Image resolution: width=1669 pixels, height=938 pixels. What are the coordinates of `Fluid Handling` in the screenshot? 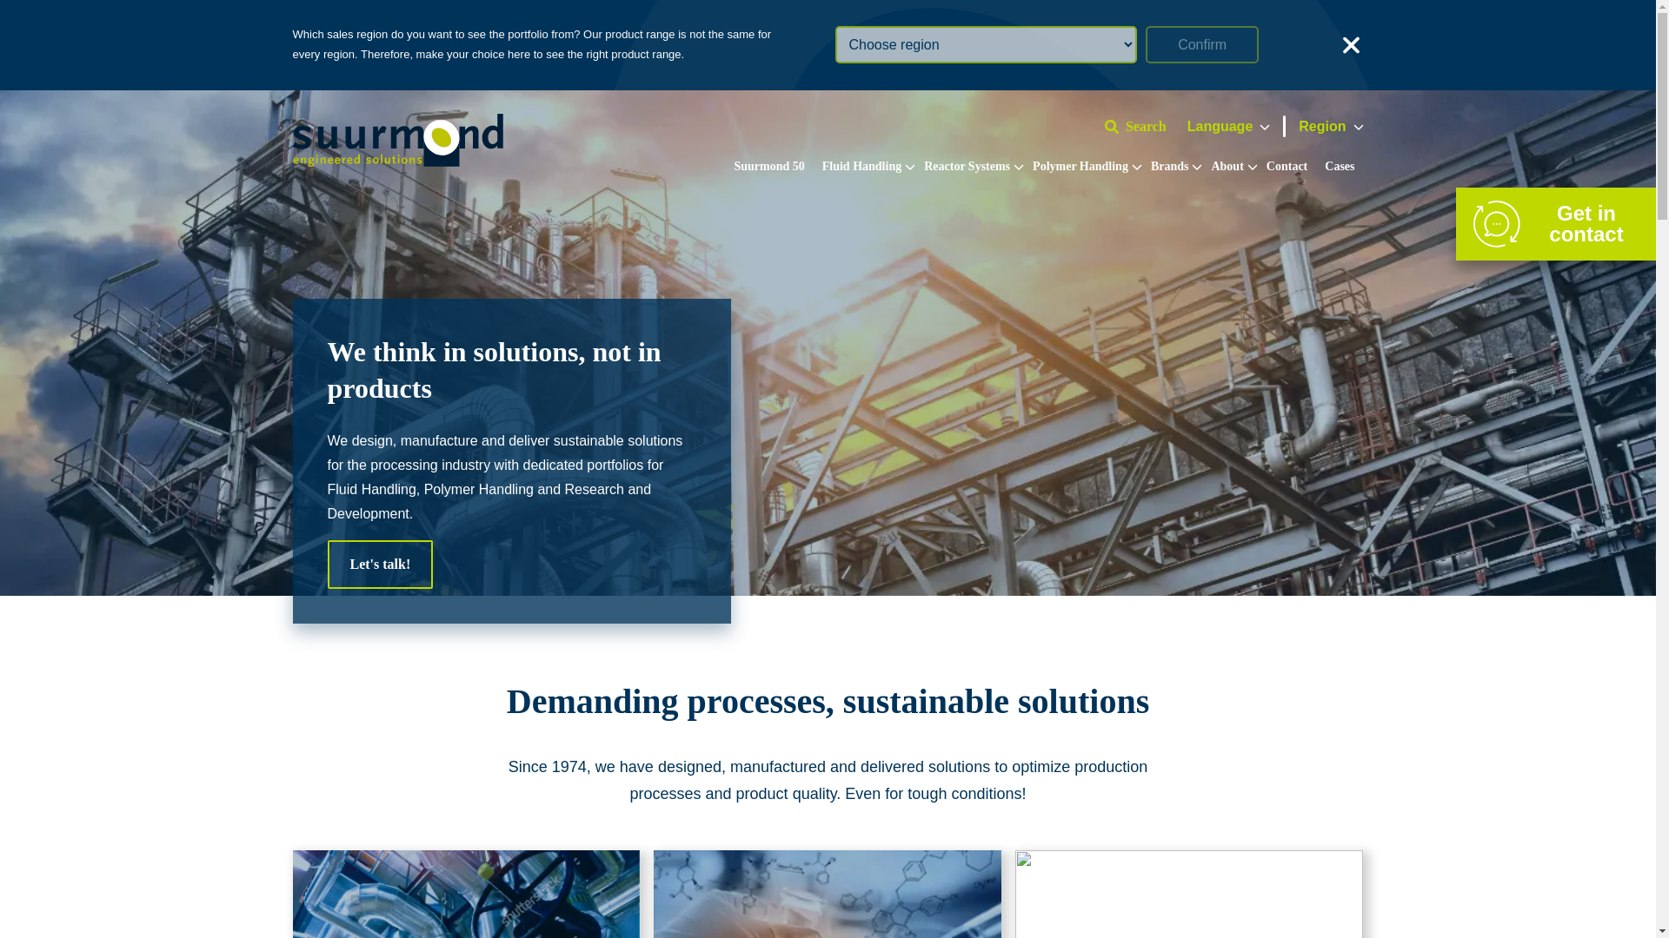 It's located at (864, 166).